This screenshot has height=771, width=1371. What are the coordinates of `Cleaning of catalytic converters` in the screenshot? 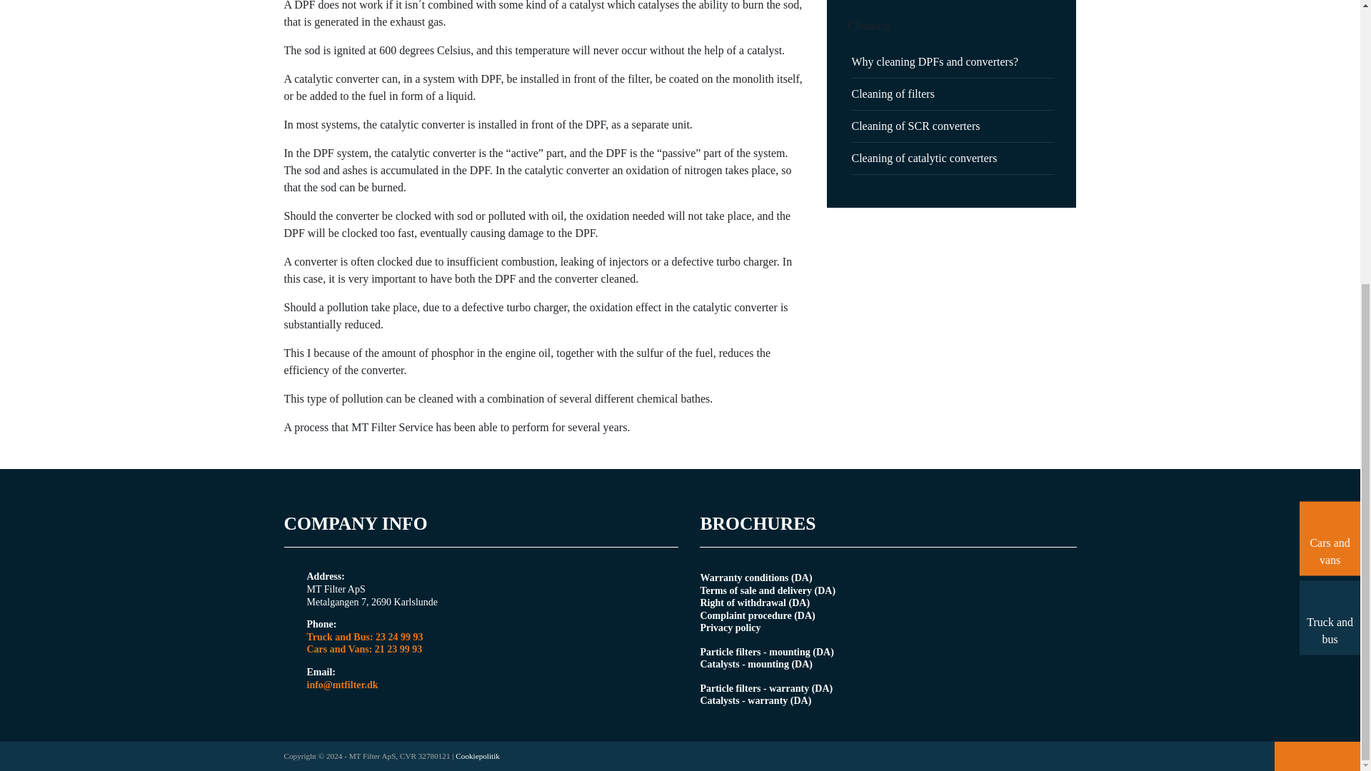 It's located at (924, 158).